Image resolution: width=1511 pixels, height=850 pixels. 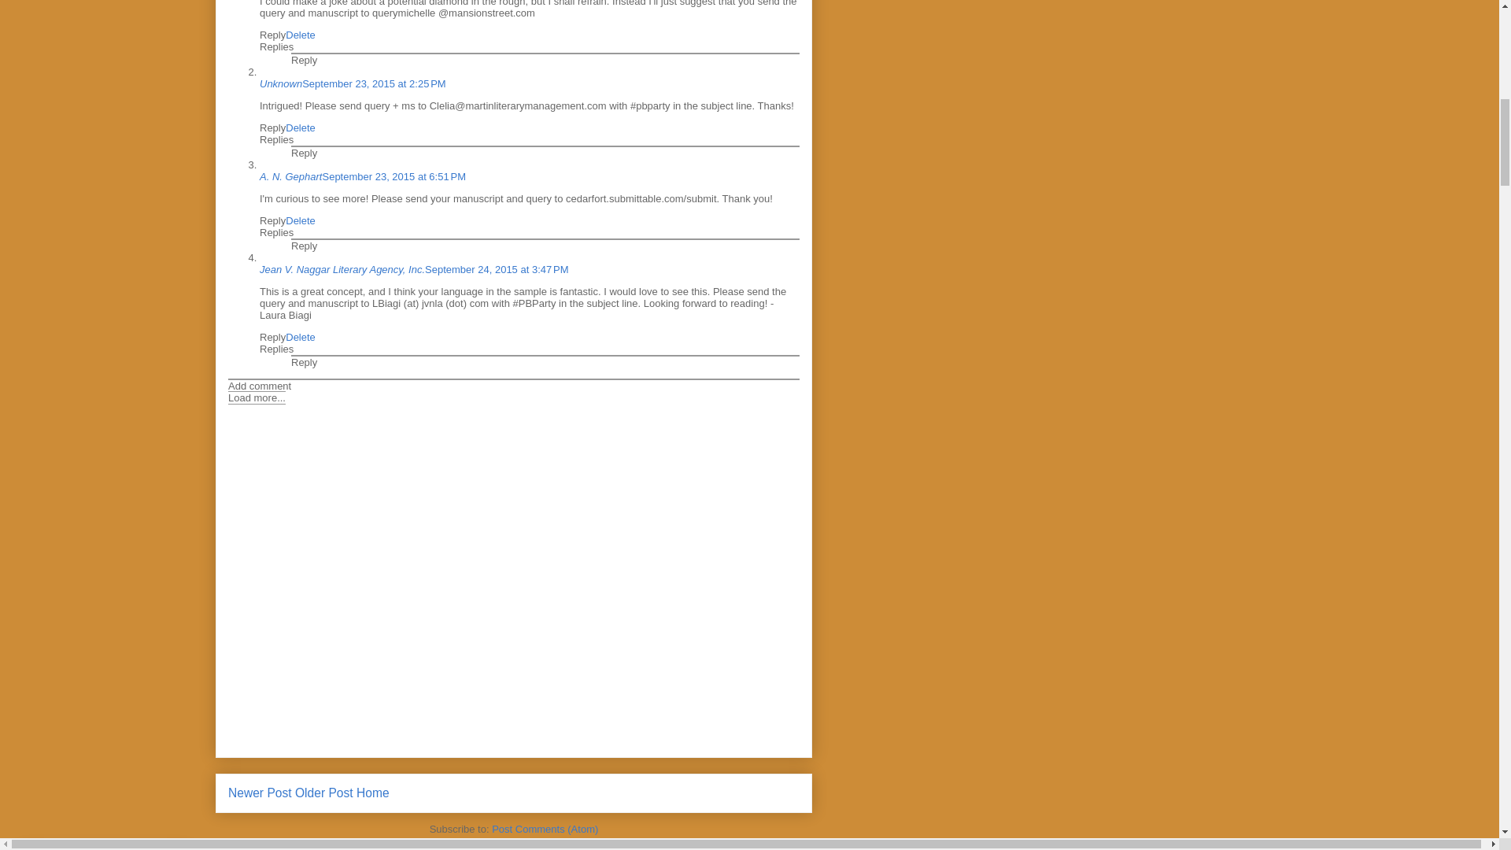 I want to click on Reply, so click(x=272, y=337).